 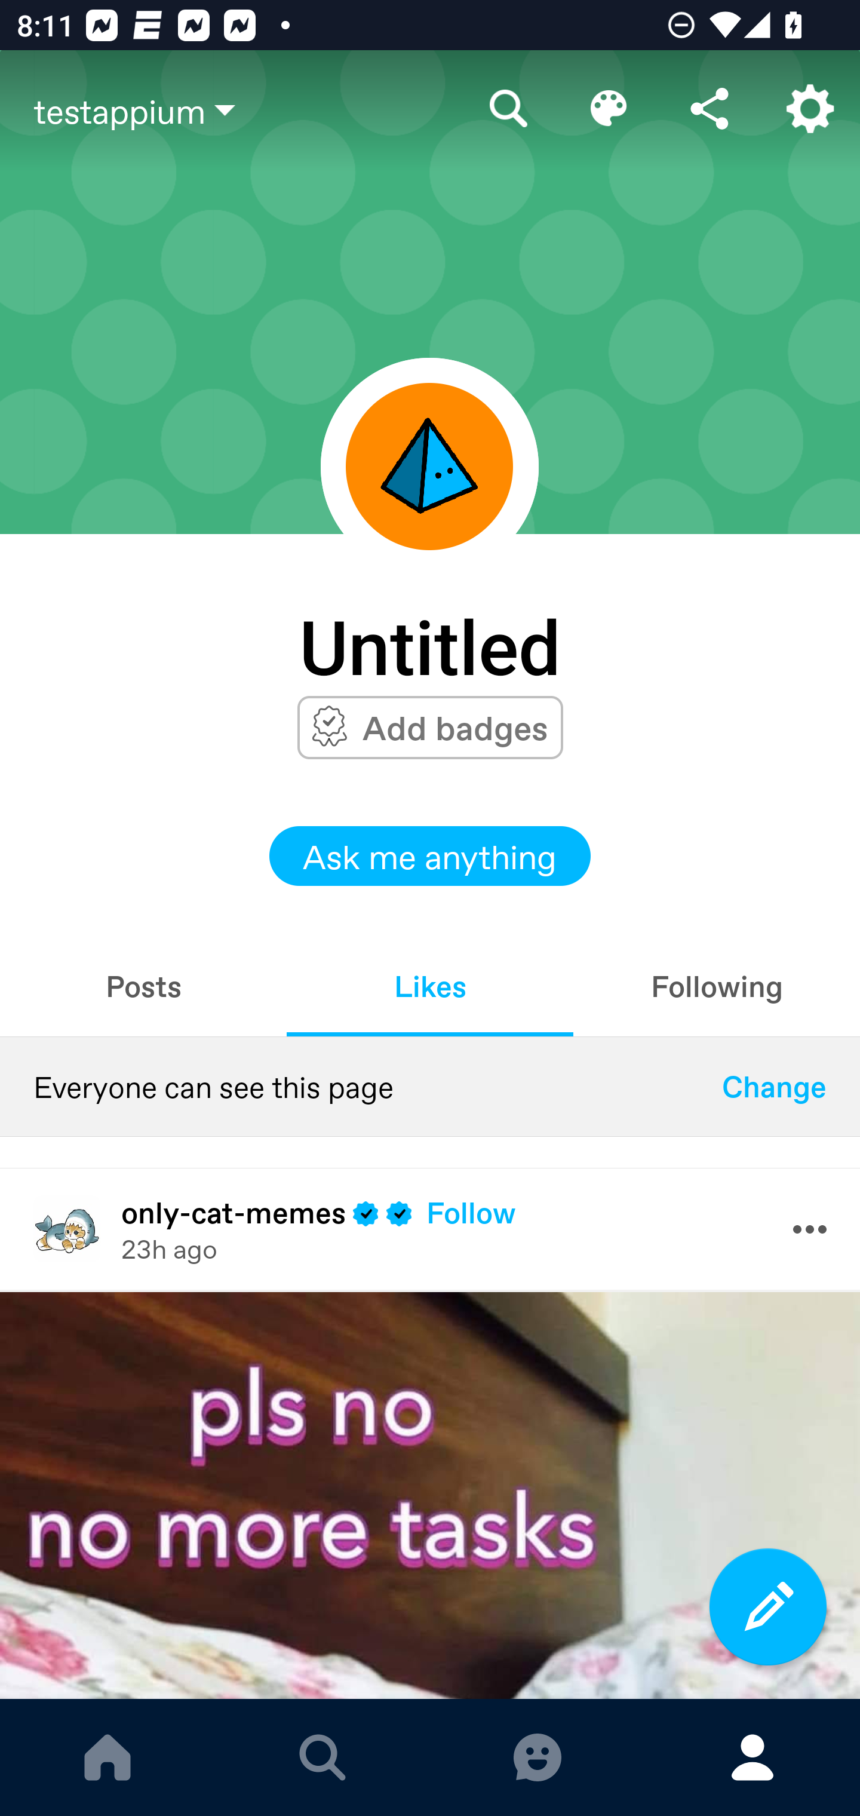 I want to click on Search blog, so click(x=509, y=109).